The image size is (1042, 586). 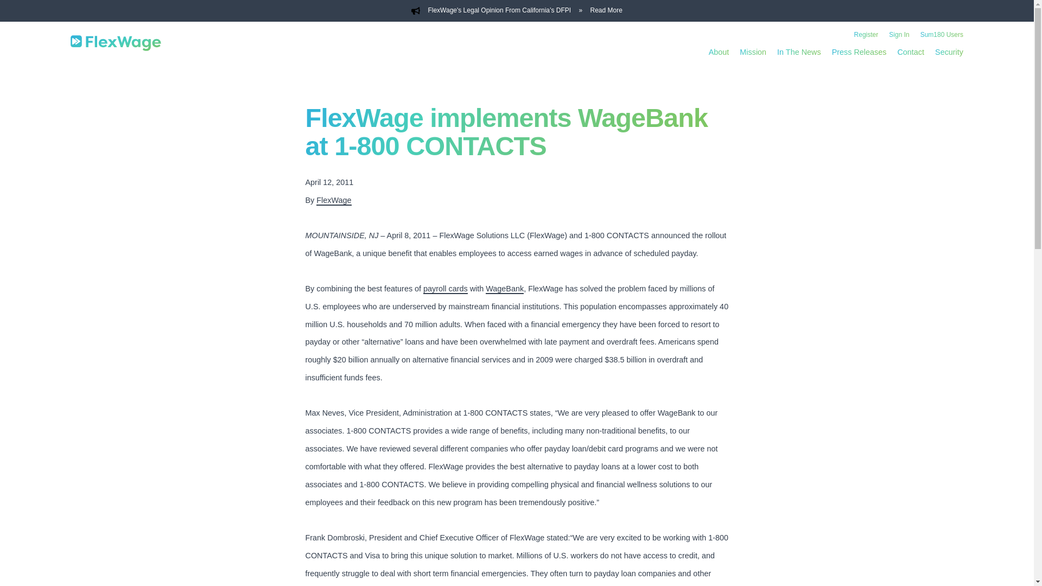 I want to click on Mission, so click(x=753, y=52).